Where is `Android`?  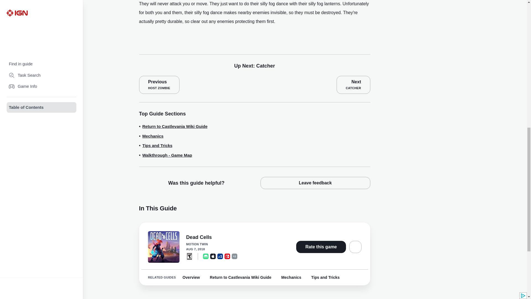 Android is located at coordinates (206, 256).